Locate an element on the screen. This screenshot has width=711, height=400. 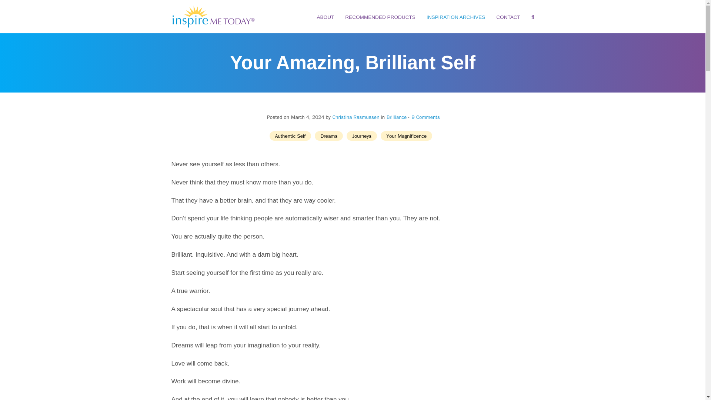
INSPIRATION ARCHIVES is located at coordinates (455, 17).